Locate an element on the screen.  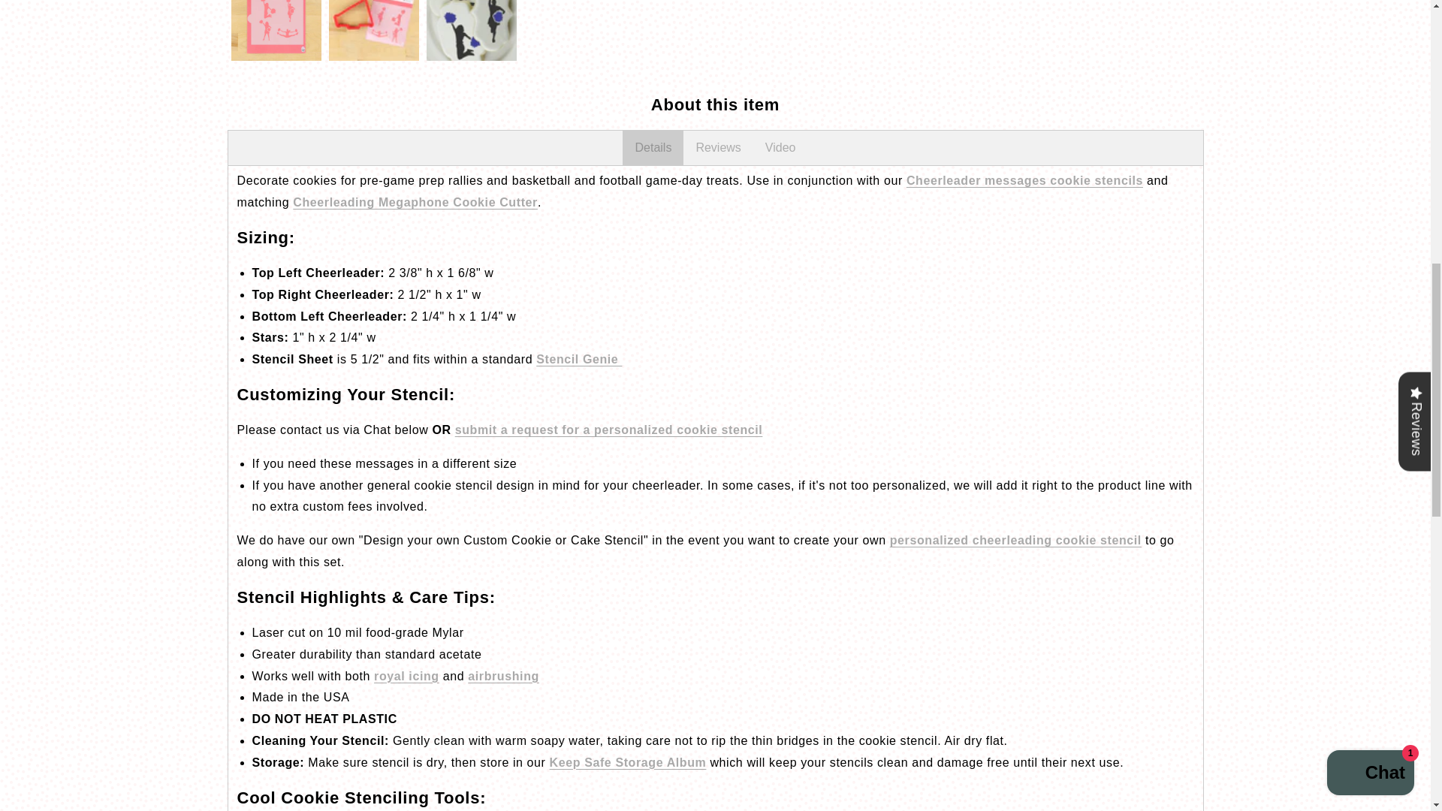
AirGenie Airbrush System is located at coordinates (503, 676).